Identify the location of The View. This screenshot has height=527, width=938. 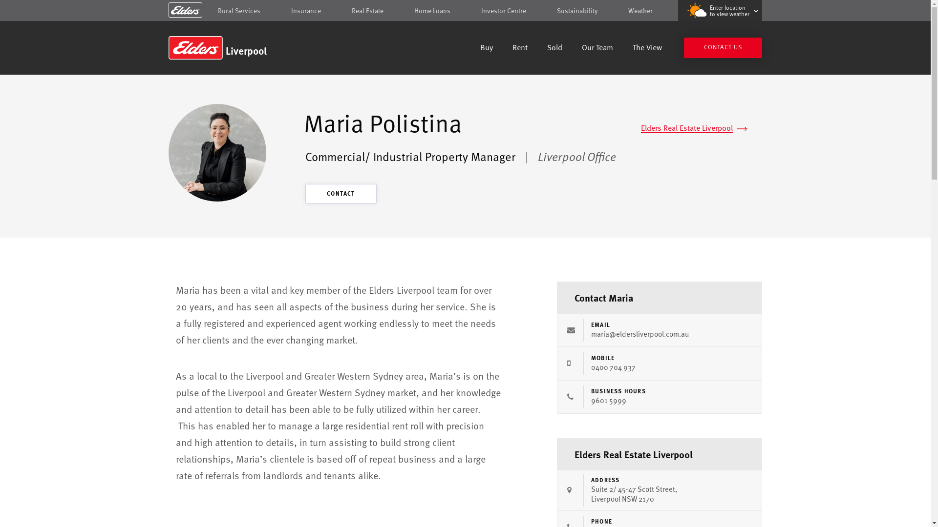
(647, 49).